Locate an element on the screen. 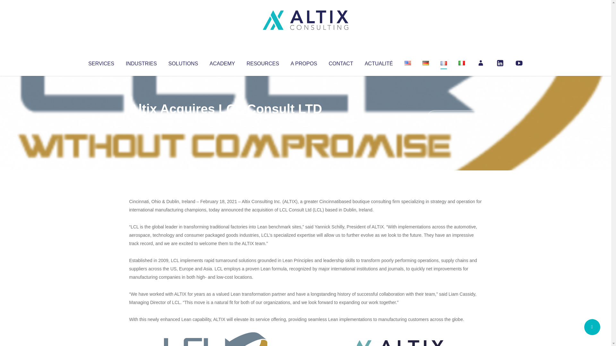 The width and height of the screenshot is (616, 346). Articles par Altix is located at coordinates (141, 122).